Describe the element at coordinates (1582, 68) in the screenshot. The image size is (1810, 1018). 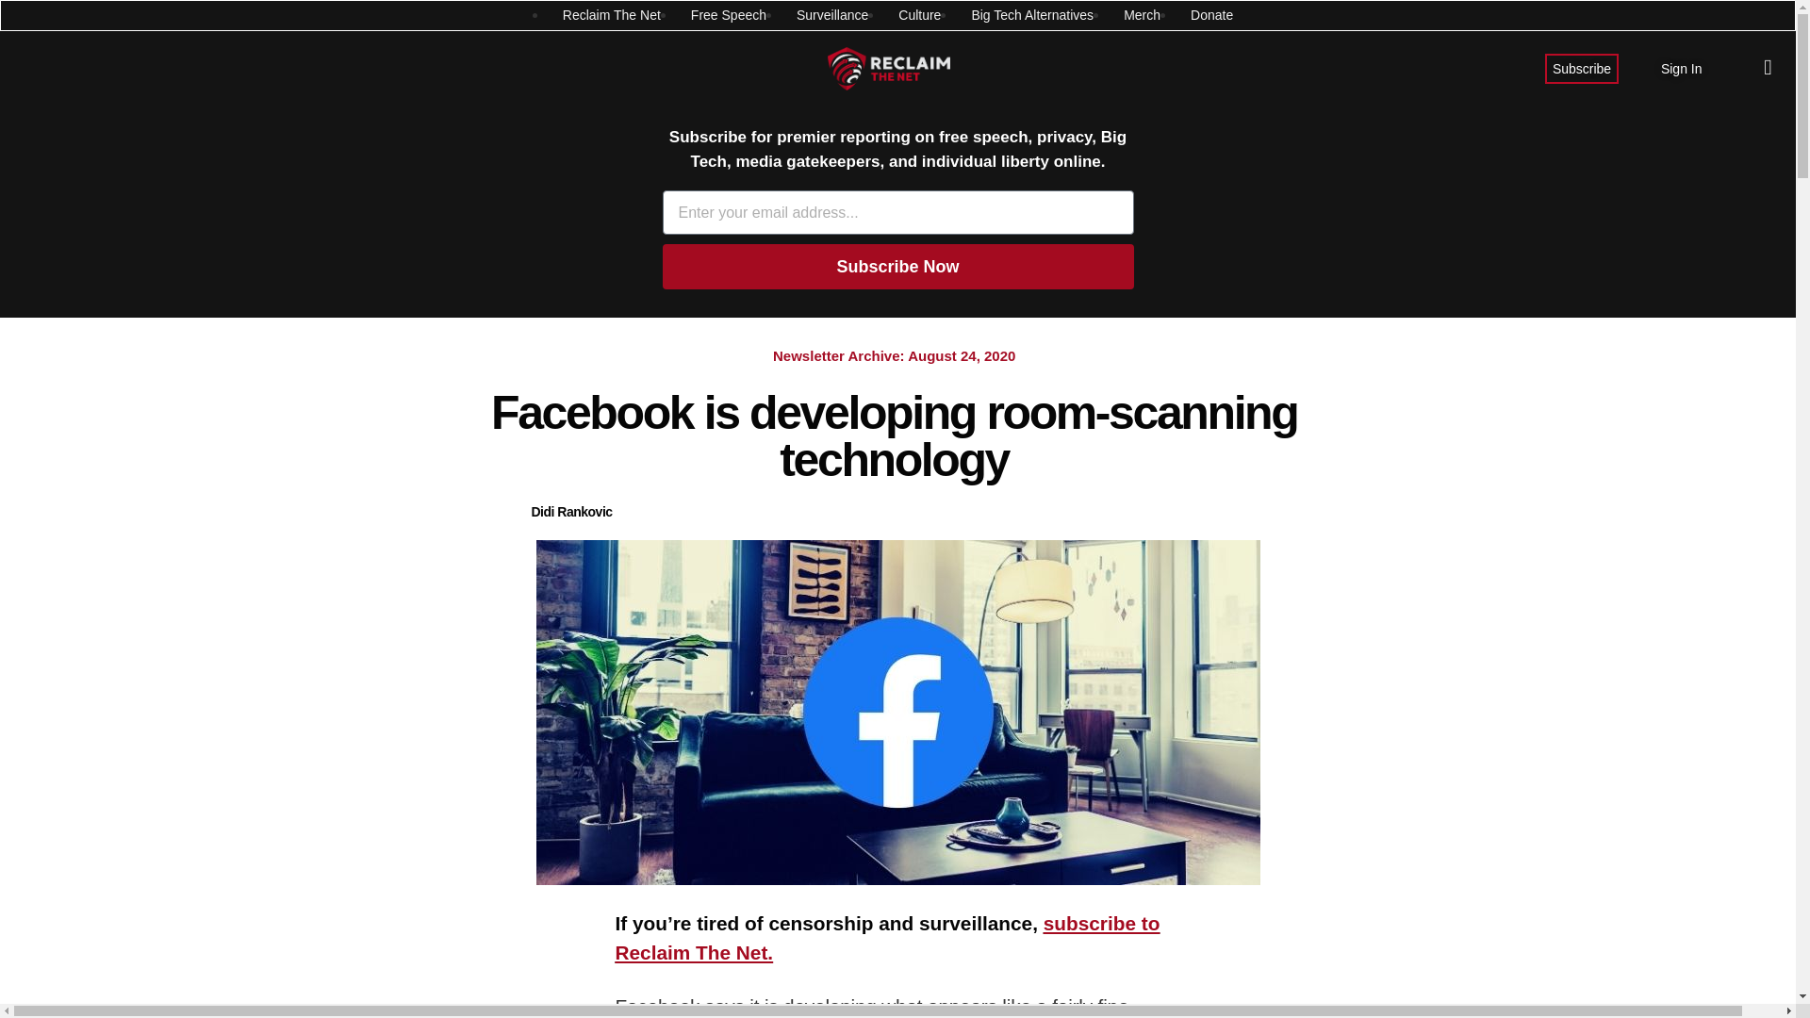
I see `Subscribe` at that location.